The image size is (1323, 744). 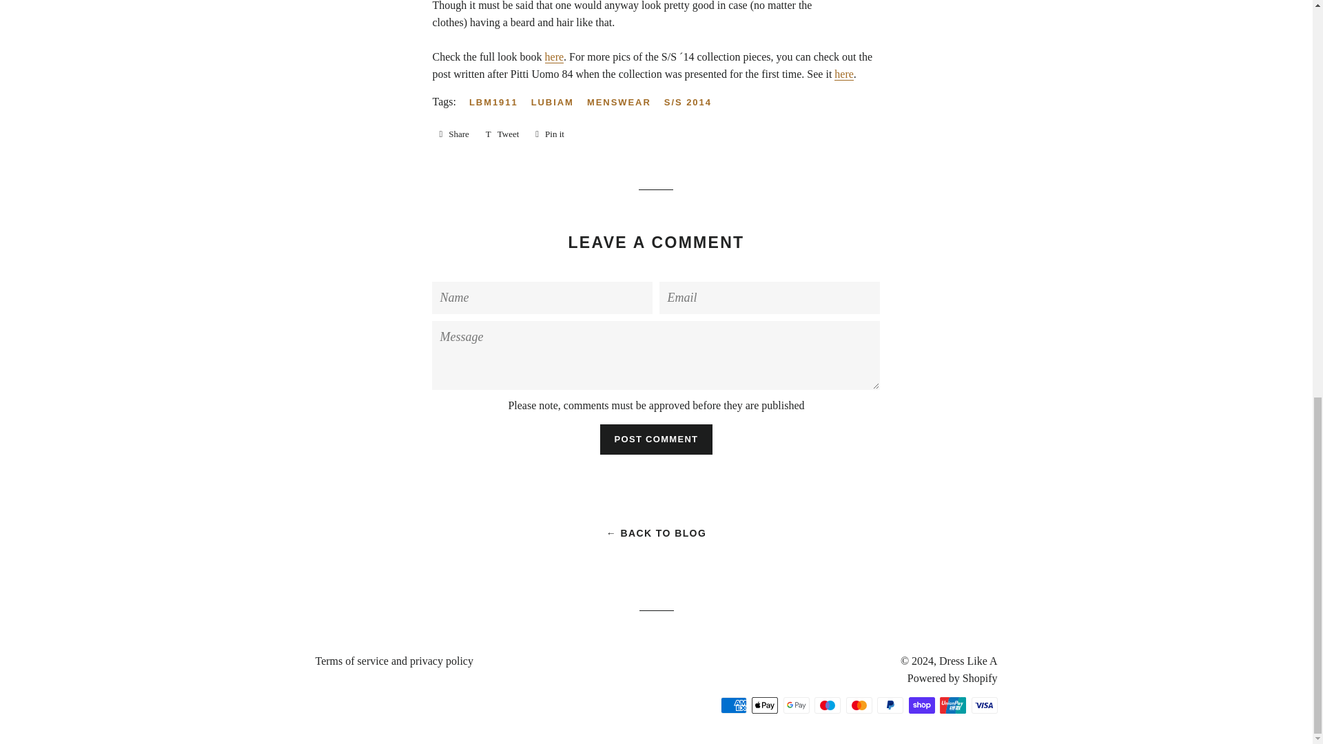 What do you see at coordinates (394, 661) in the screenshot?
I see `Terms of service and privacy policy` at bounding box center [394, 661].